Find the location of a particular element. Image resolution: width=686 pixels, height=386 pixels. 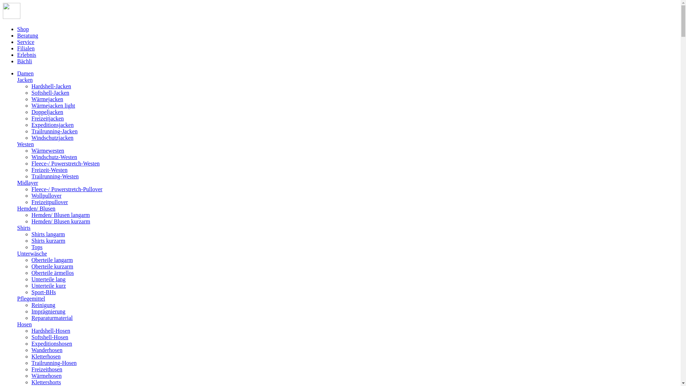

Freizeitjacken is located at coordinates (48, 119).